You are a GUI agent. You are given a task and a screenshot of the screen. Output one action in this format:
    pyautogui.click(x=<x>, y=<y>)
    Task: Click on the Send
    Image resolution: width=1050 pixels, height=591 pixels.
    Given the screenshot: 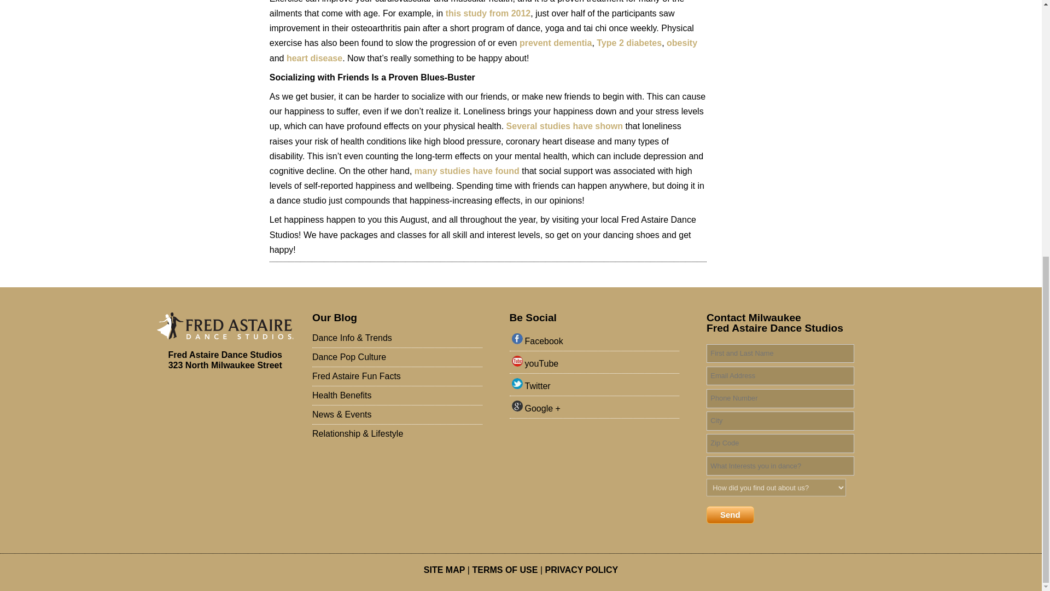 What is the action you would take?
    pyautogui.click(x=730, y=514)
    